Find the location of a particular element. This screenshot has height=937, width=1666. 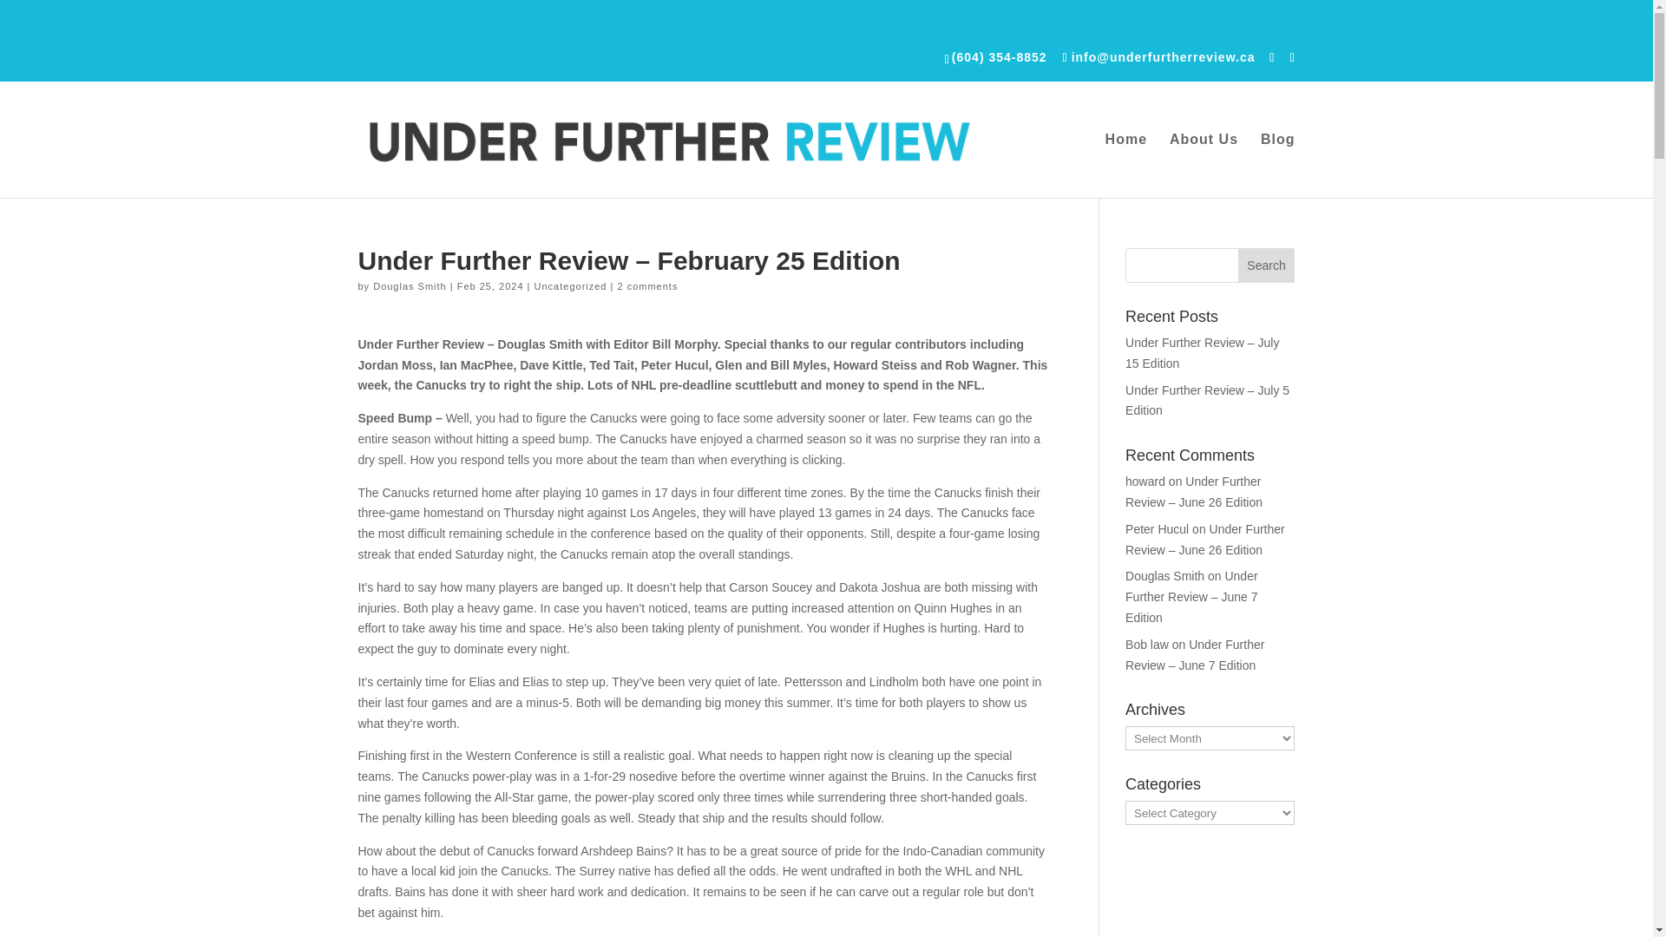

About Us is located at coordinates (1203, 165).